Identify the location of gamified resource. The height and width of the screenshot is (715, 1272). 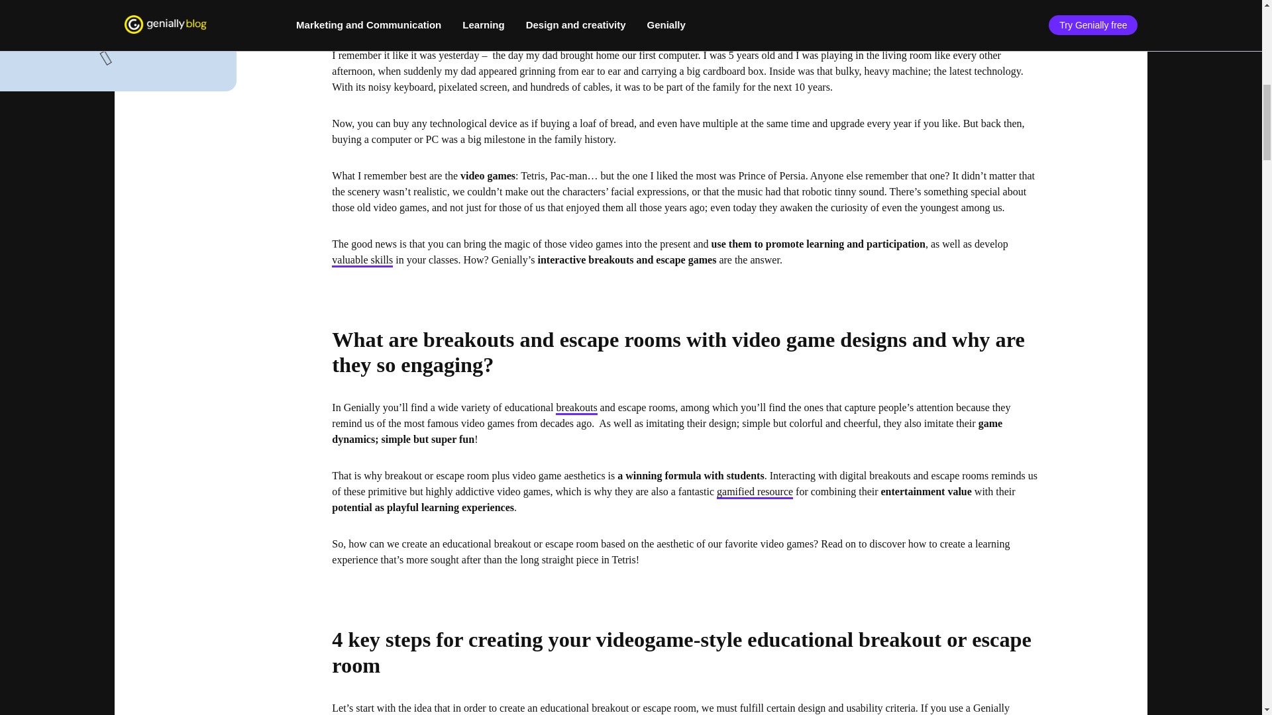
(755, 493).